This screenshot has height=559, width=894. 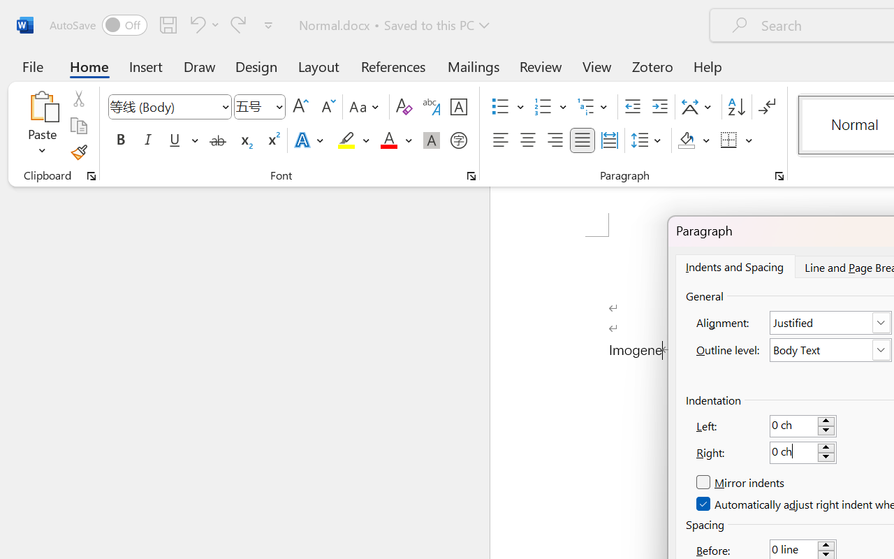 What do you see at coordinates (831, 323) in the screenshot?
I see `Alignment:` at bounding box center [831, 323].